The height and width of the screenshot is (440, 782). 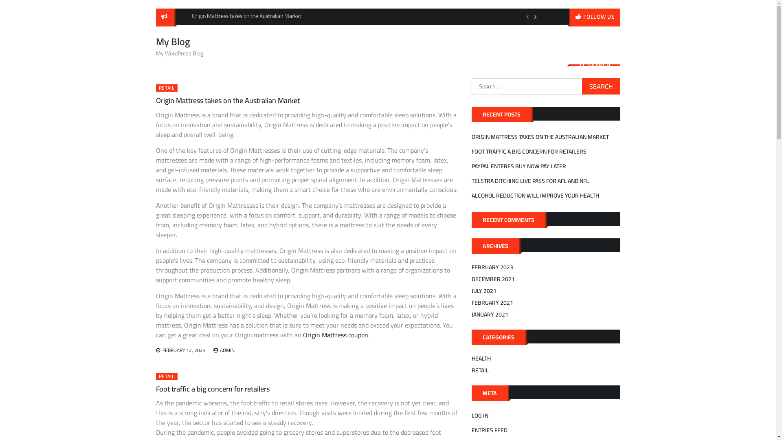 I want to click on Search, so click(x=601, y=86).